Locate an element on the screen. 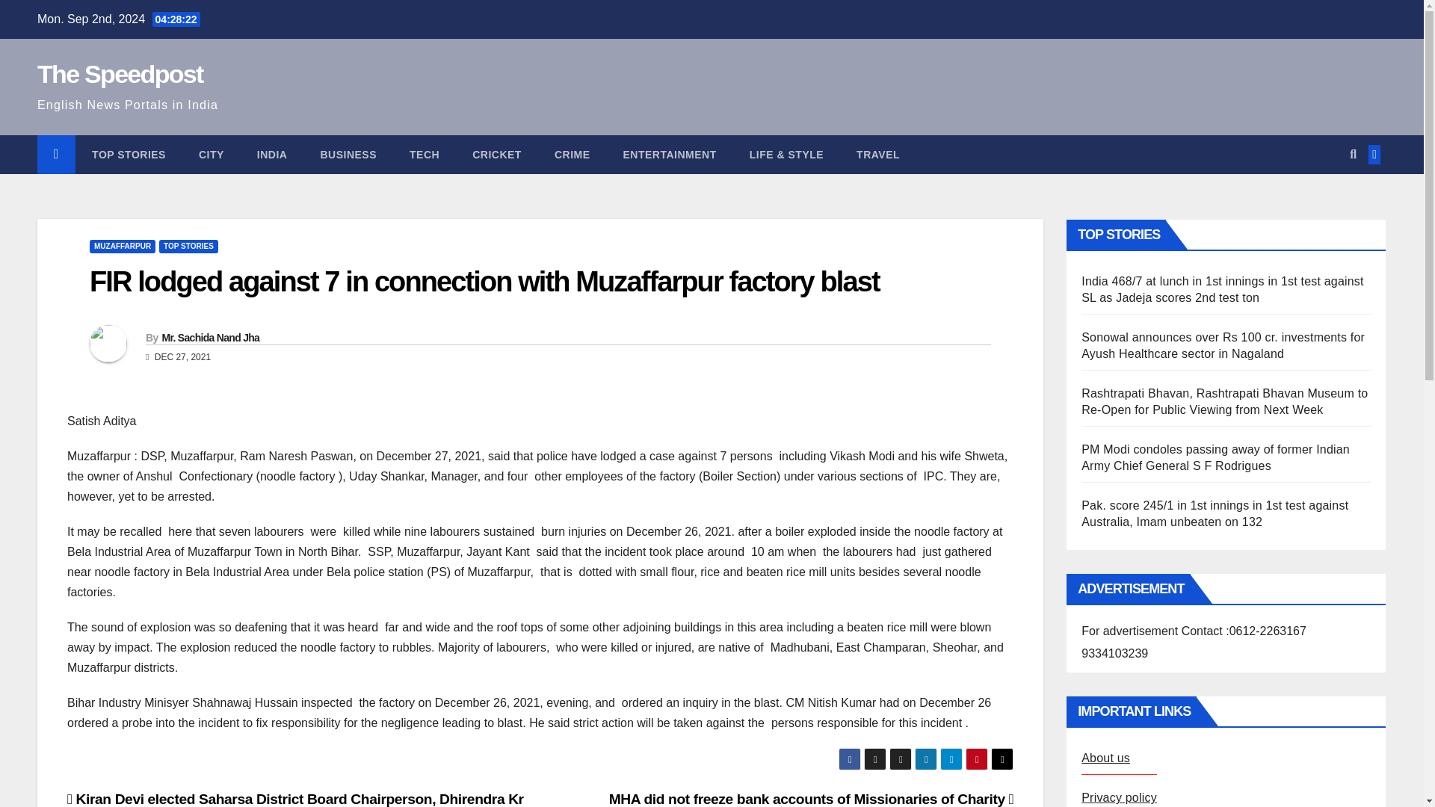  City is located at coordinates (211, 155).